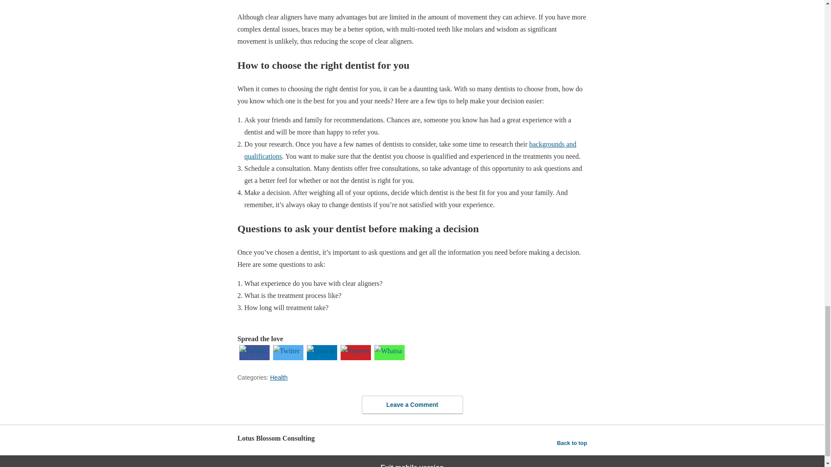 The image size is (831, 467). Describe the element at coordinates (389, 357) in the screenshot. I see `Whatsapp` at that location.